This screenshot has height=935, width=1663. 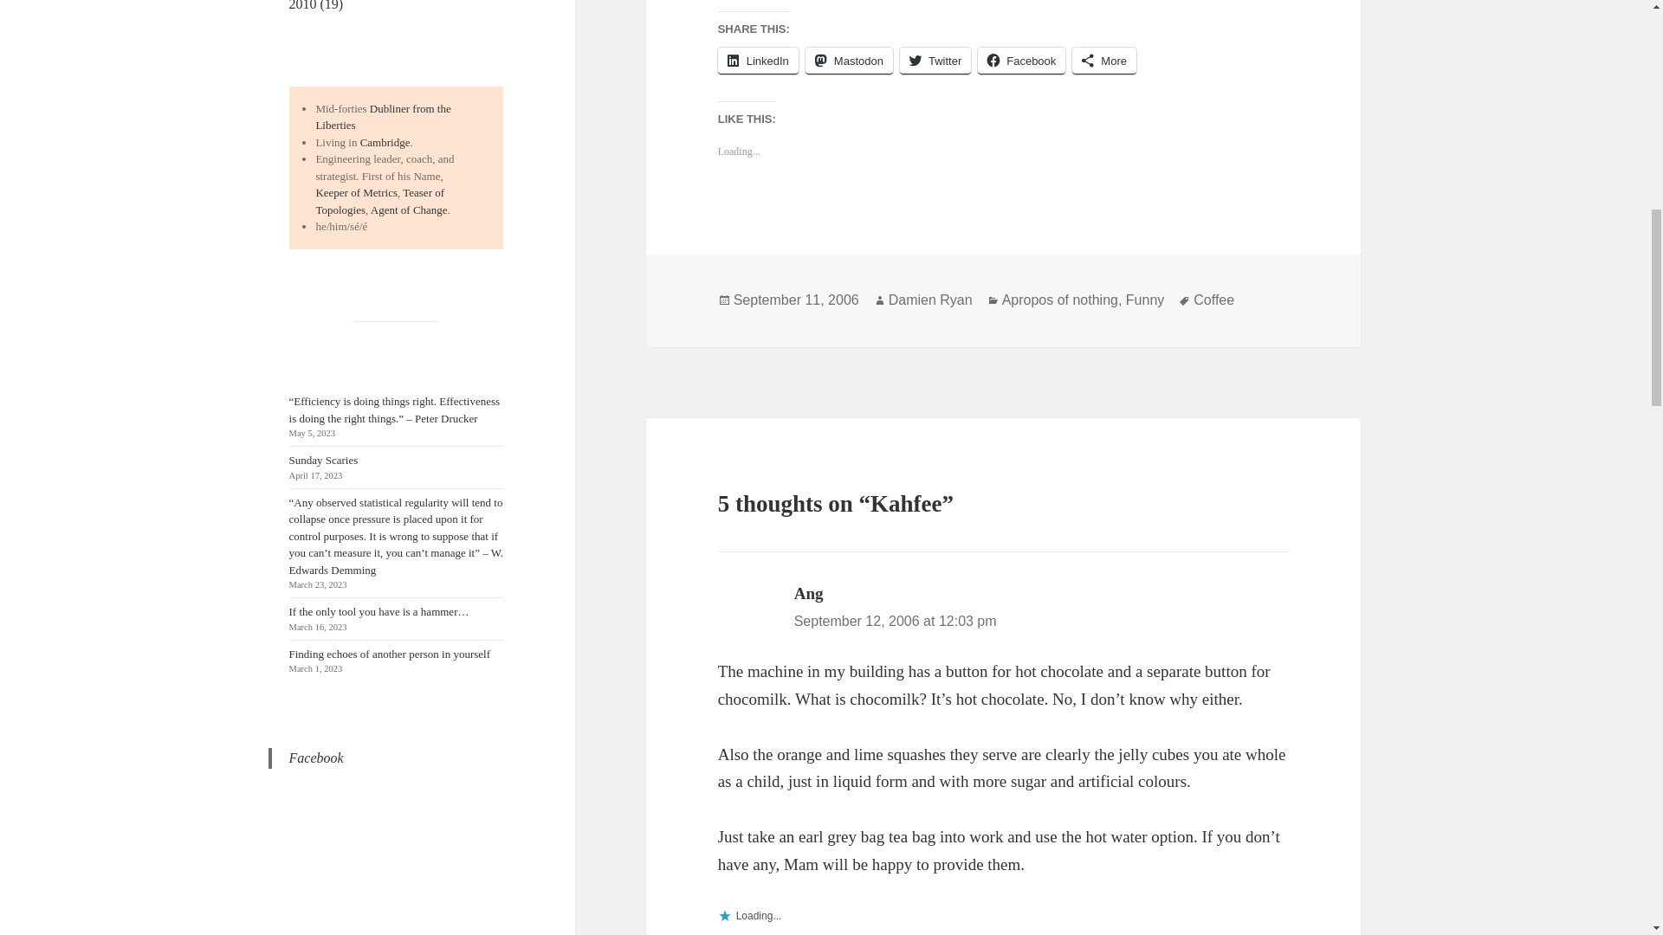 What do you see at coordinates (849, 61) in the screenshot?
I see `Click to share on Mastodon` at bounding box center [849, 61].